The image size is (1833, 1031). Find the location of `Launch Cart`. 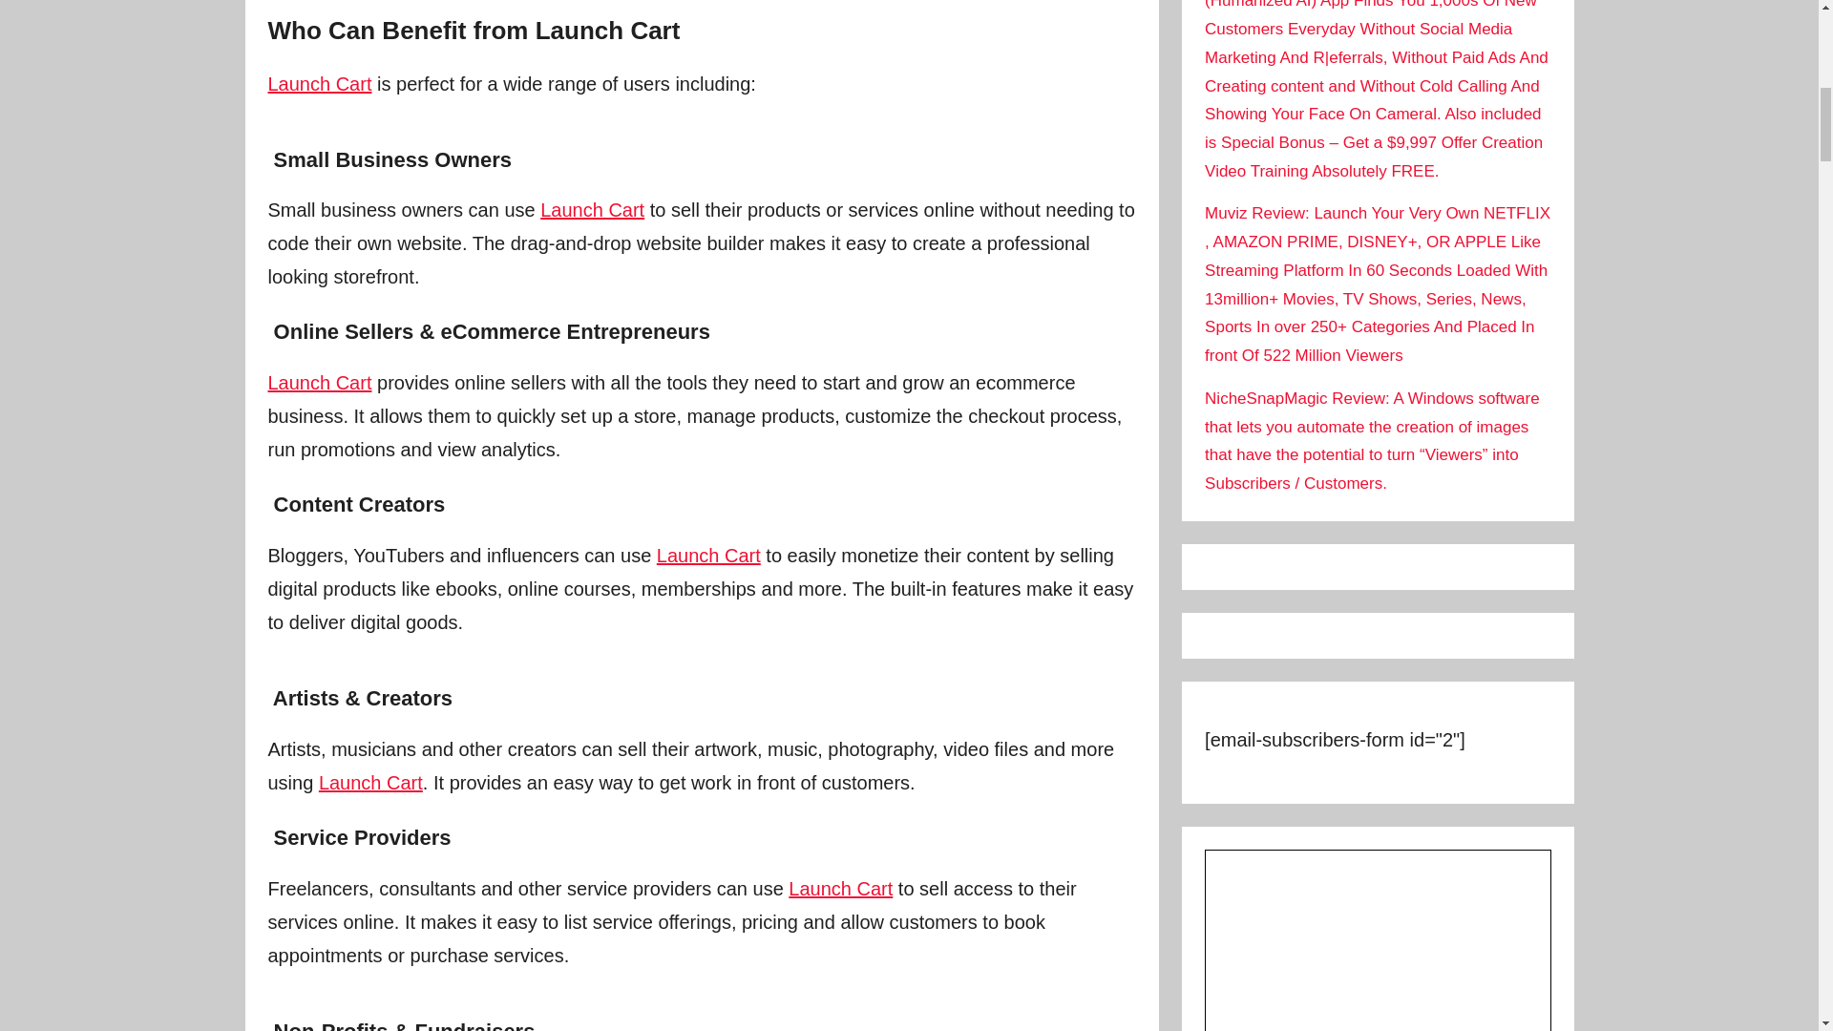

Launch Cart is located at coordinates (370, 782).